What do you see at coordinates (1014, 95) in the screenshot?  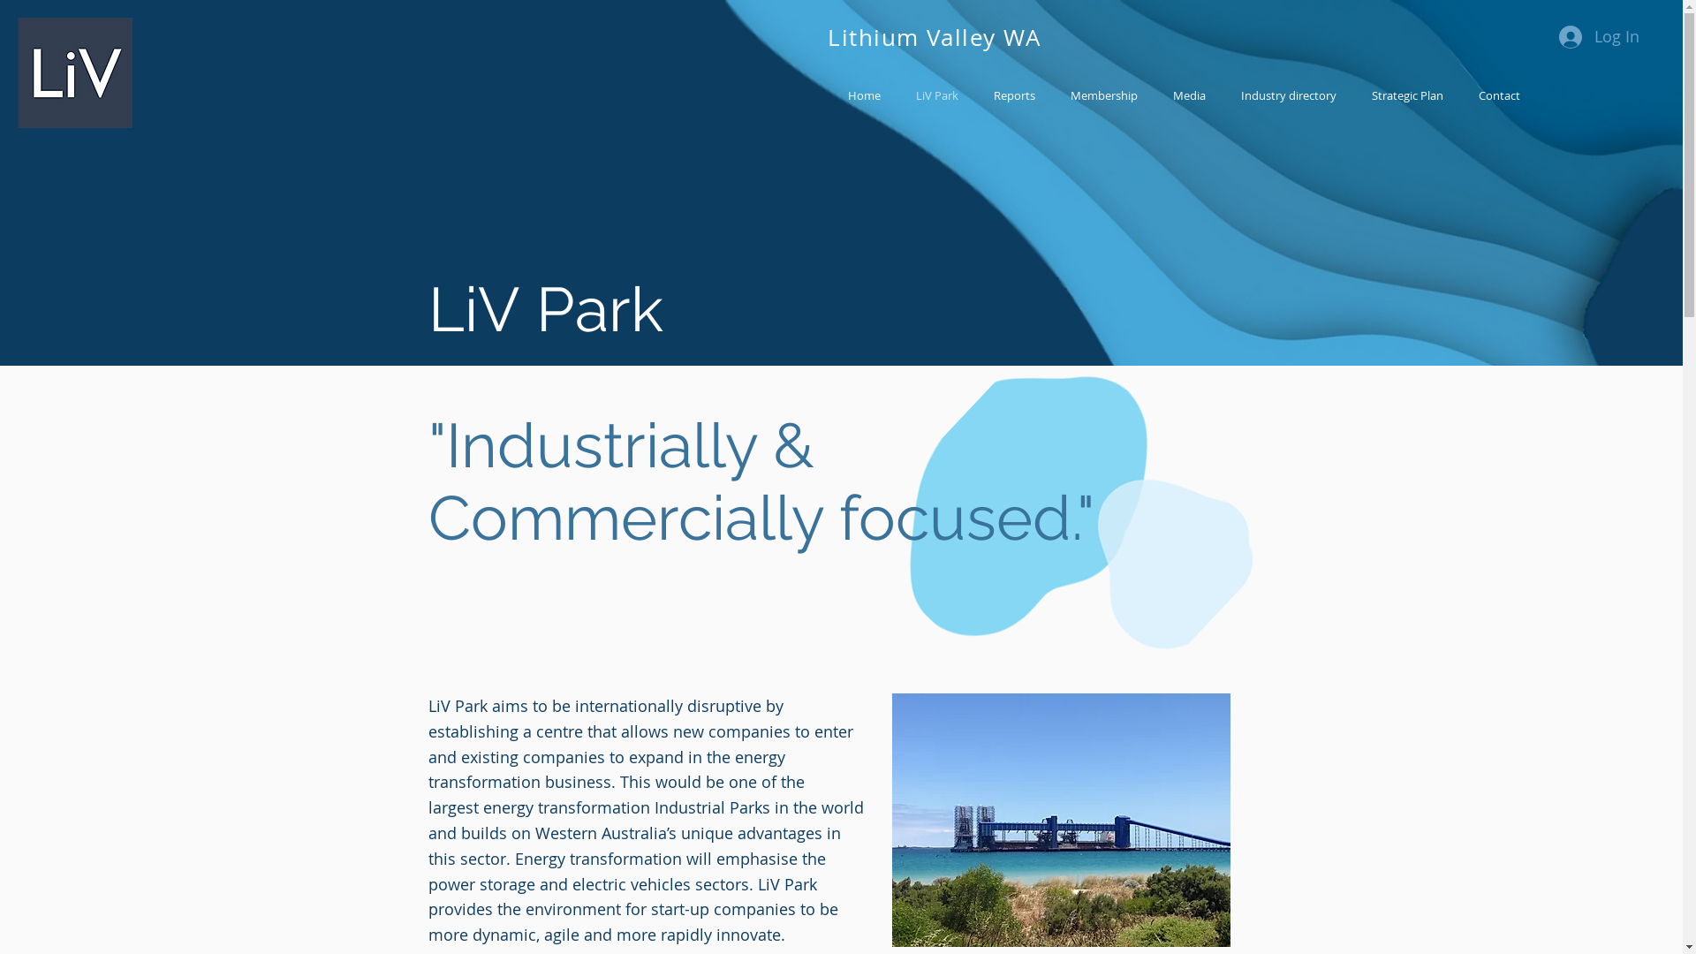 I see `Reports` at bounding box center [1014, 95].